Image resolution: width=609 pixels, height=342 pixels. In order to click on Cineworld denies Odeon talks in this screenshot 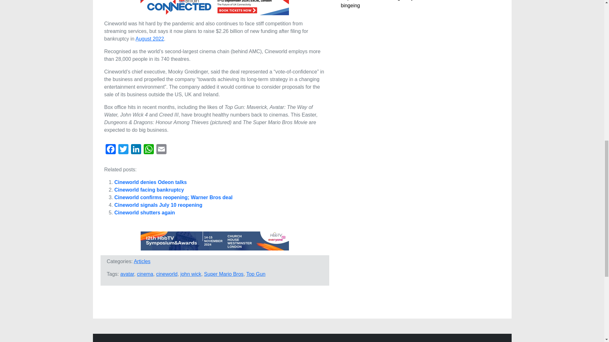, I will do `click(150, 182)`.